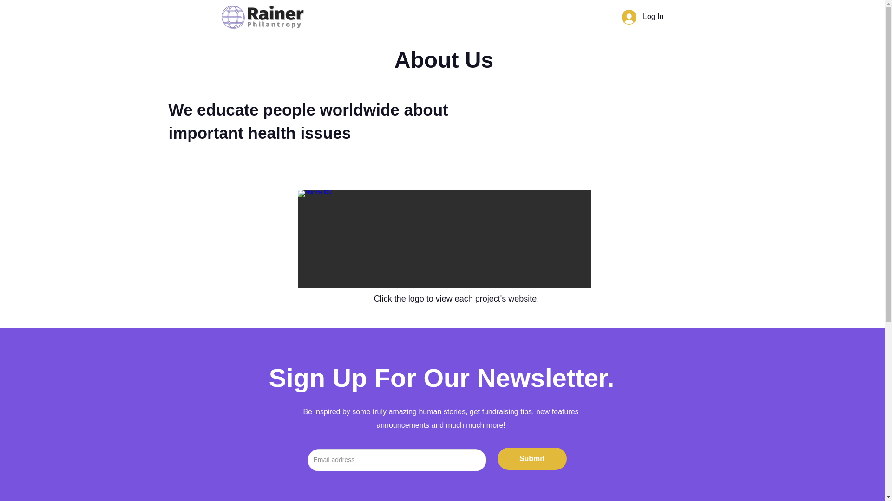 The width and height of the screenshot is (892, 501). Describe the element at coordinates (262, 17) in the screenshot. I see `x0gmjjk7.png` at that location.